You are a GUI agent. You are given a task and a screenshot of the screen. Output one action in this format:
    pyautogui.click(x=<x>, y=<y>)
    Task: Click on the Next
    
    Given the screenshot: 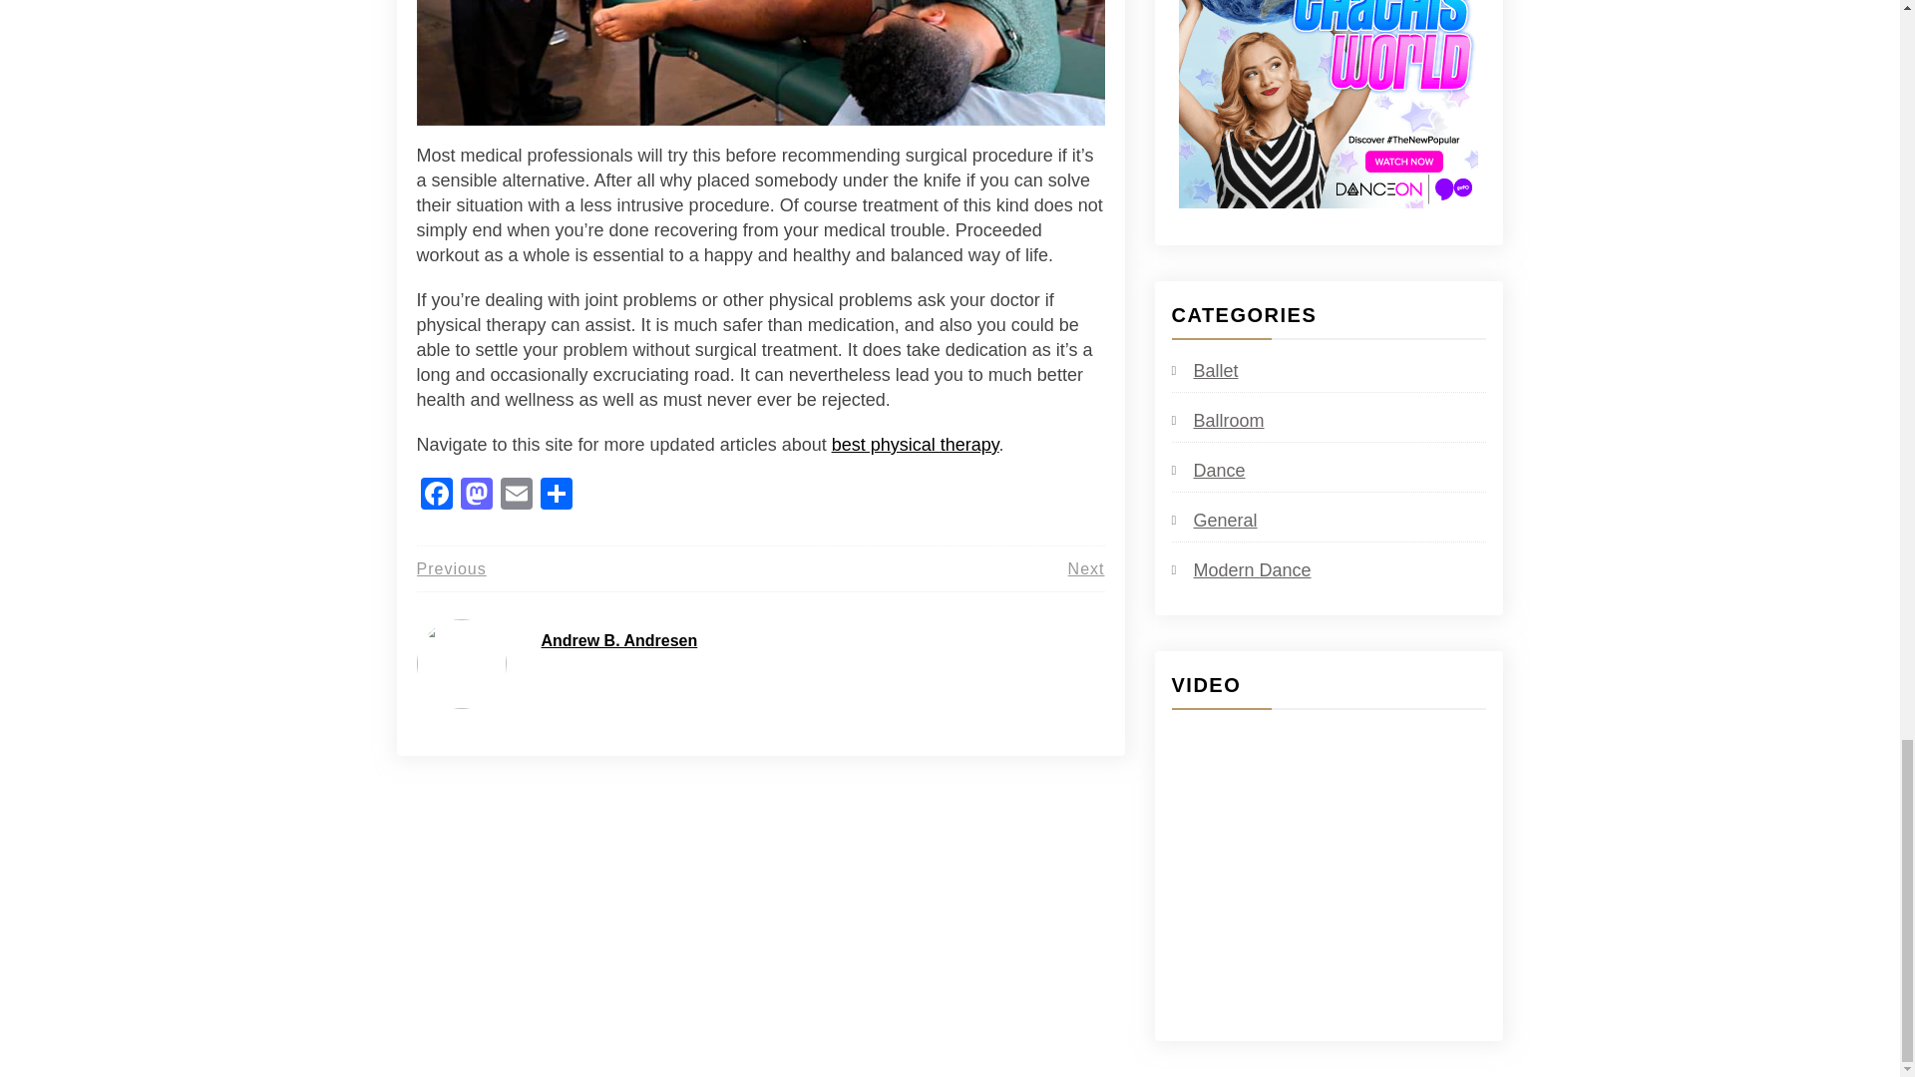 What is the action you would take?
    pyautogui.click(x=1086, y=568)
    